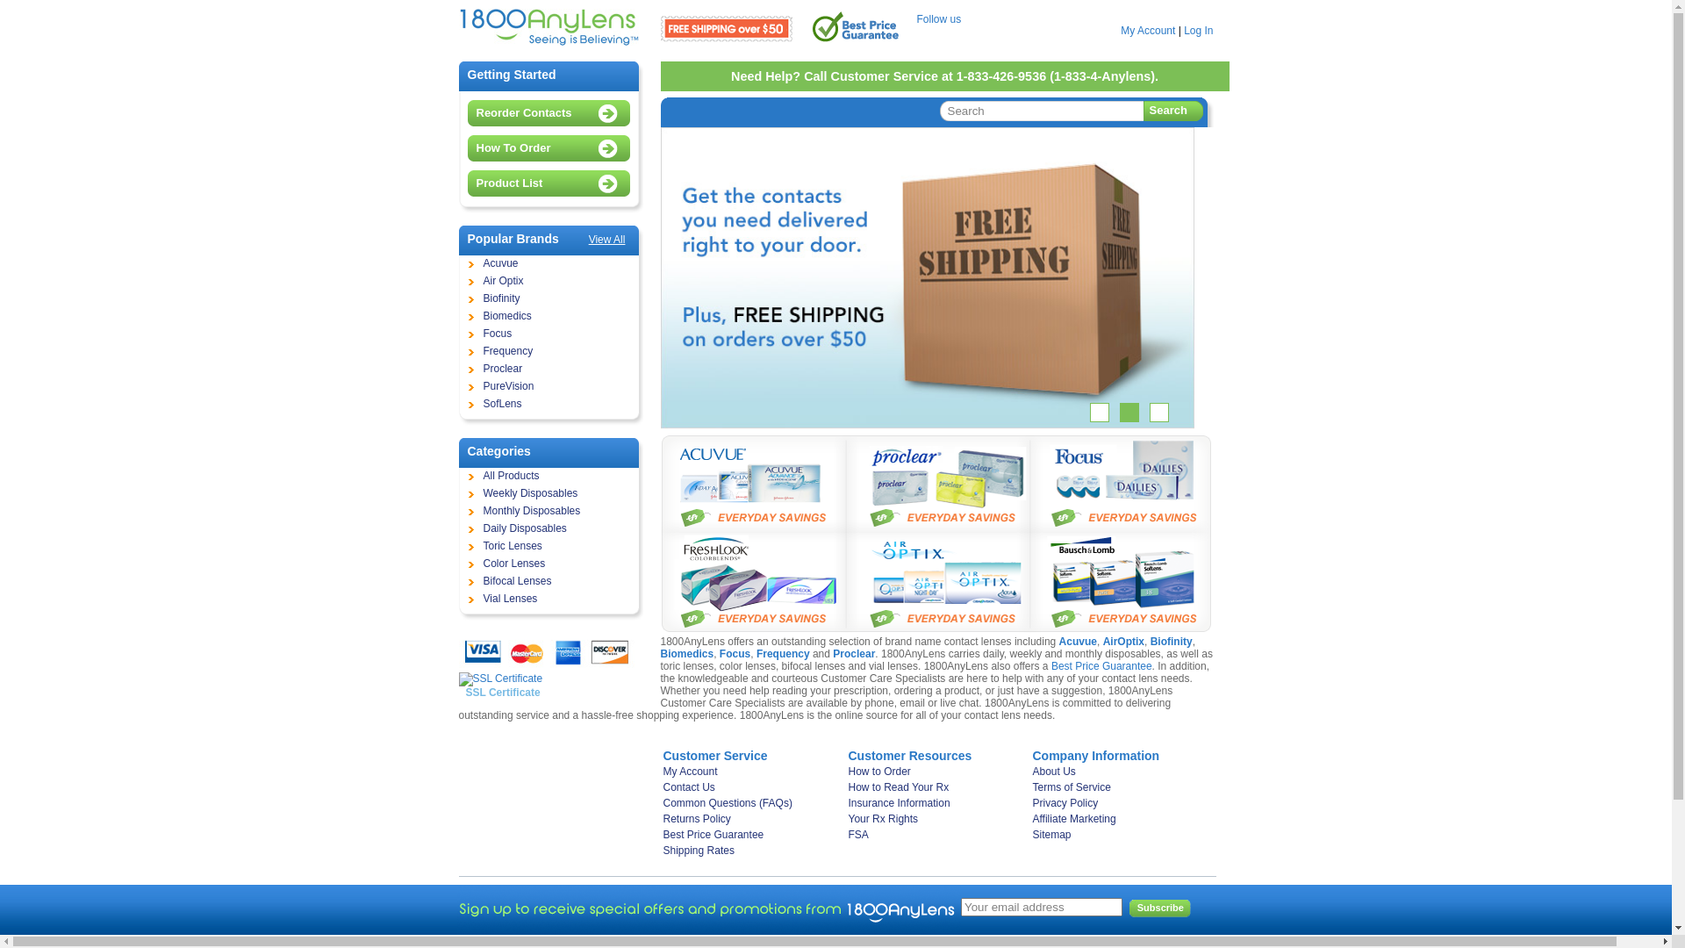 This screenshot has height=948, width=1685. Describe the element at coordinates (1118, 819) in the screenshot. I see `Affiliate Marketing` at that location.